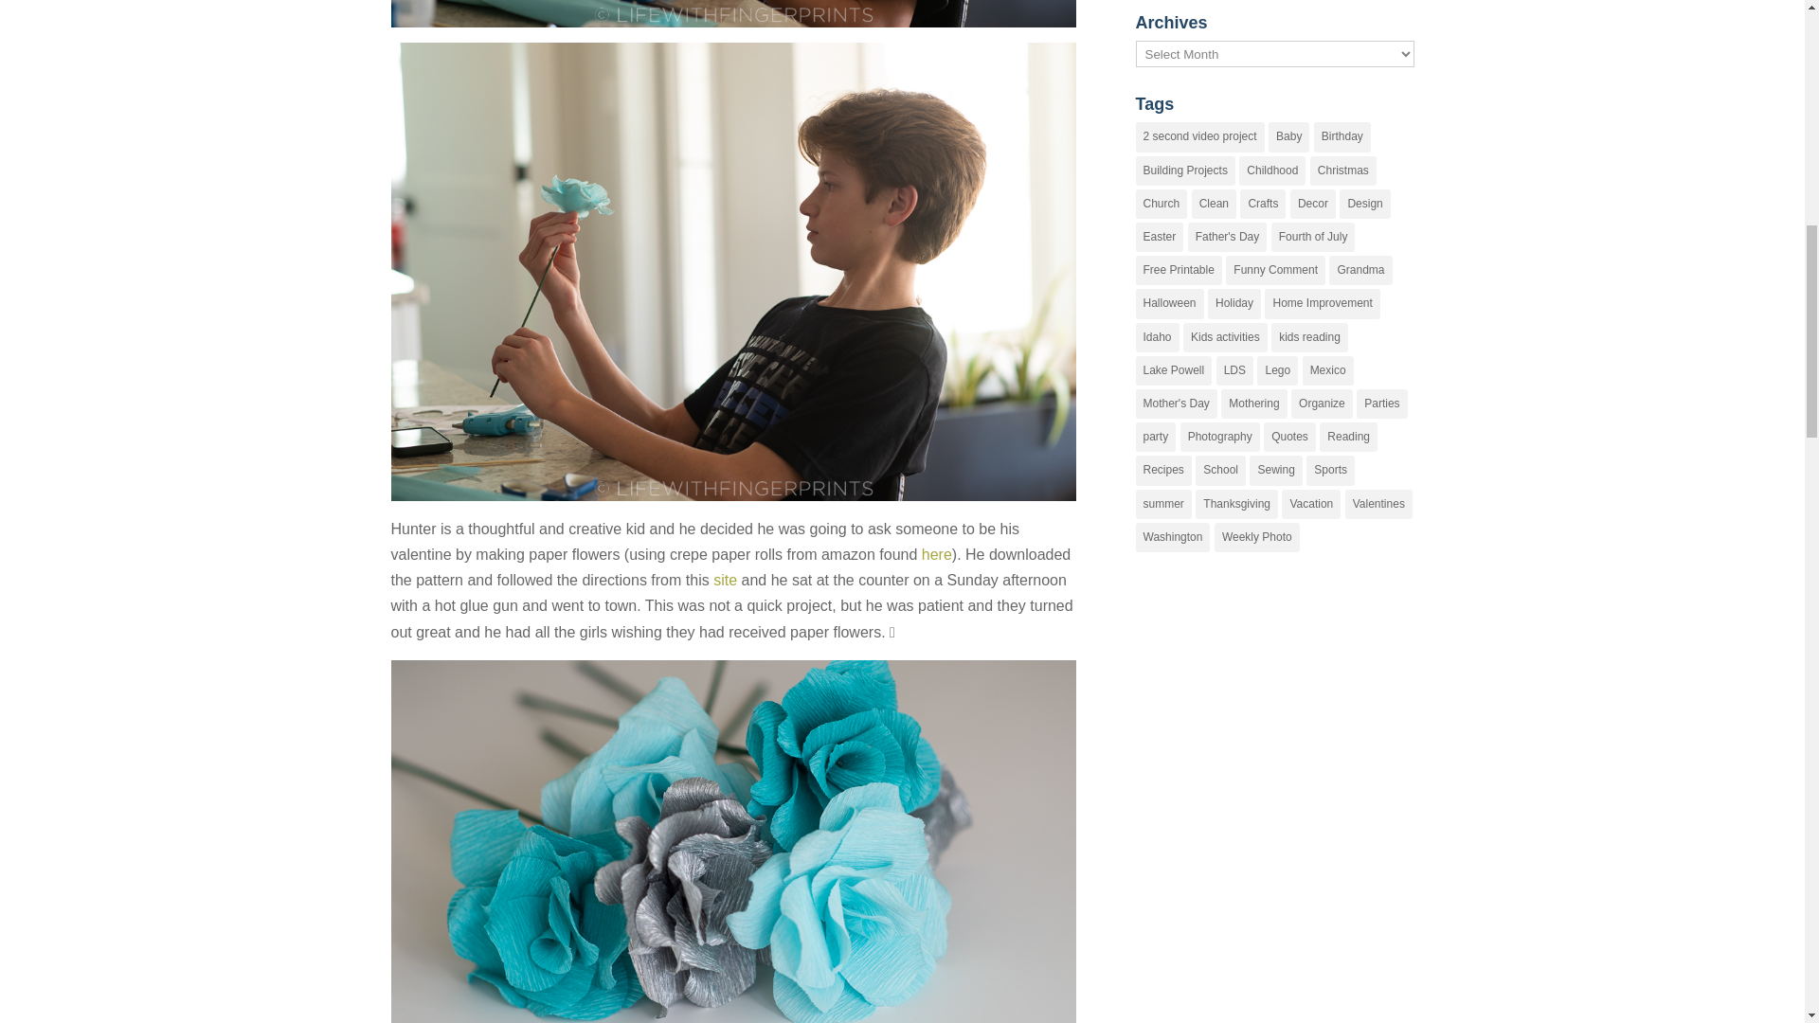  What do you see at coordinates (1199, 136) in the screenshot?
I see `2 second video project` at bounding box center [1199, 136].